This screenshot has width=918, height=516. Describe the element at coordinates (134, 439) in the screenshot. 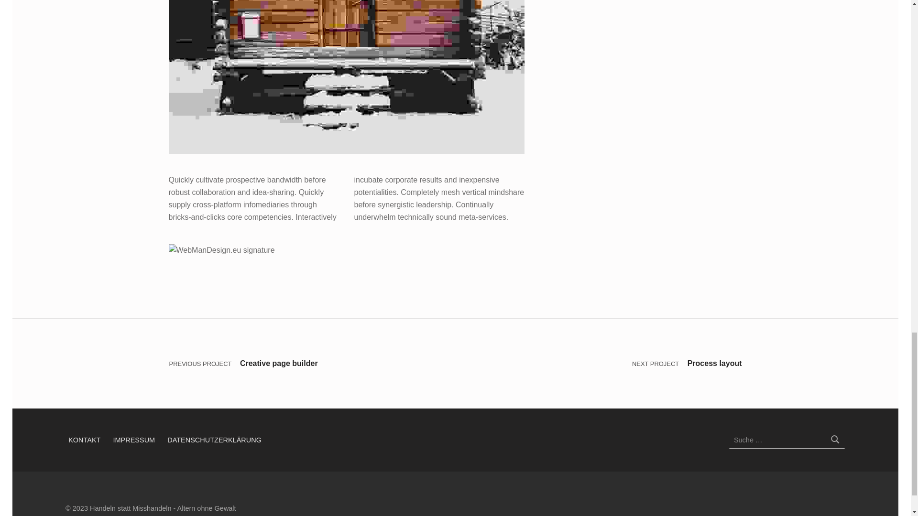

I see `IMPRESSUM` at that location.